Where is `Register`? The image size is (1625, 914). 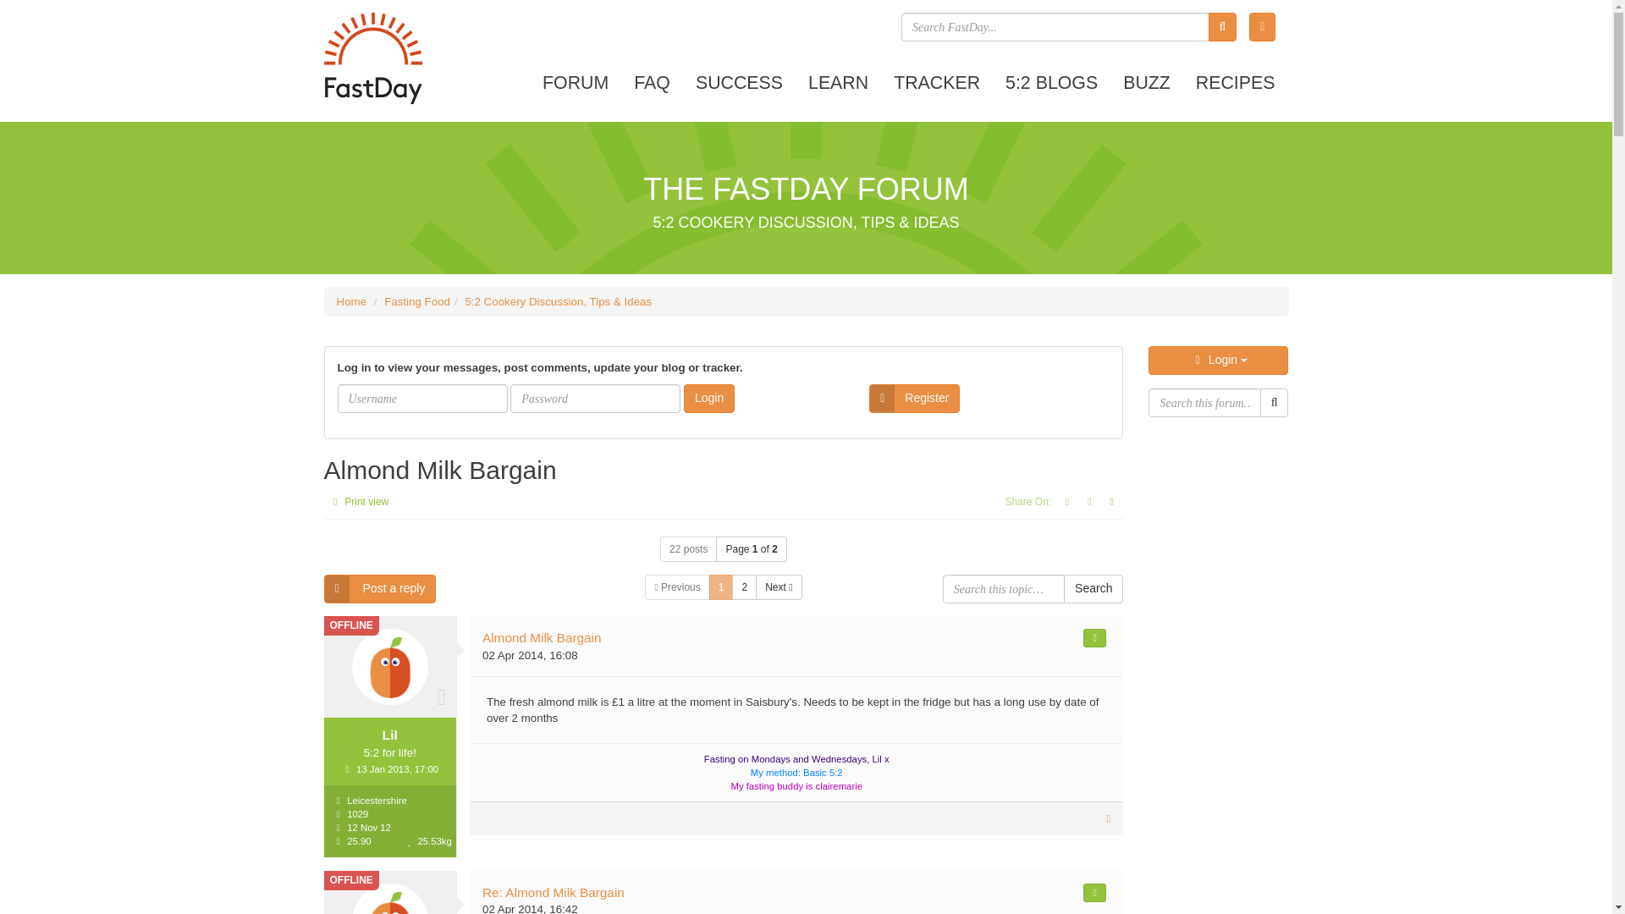
Register is located at coordinates (914, 398).